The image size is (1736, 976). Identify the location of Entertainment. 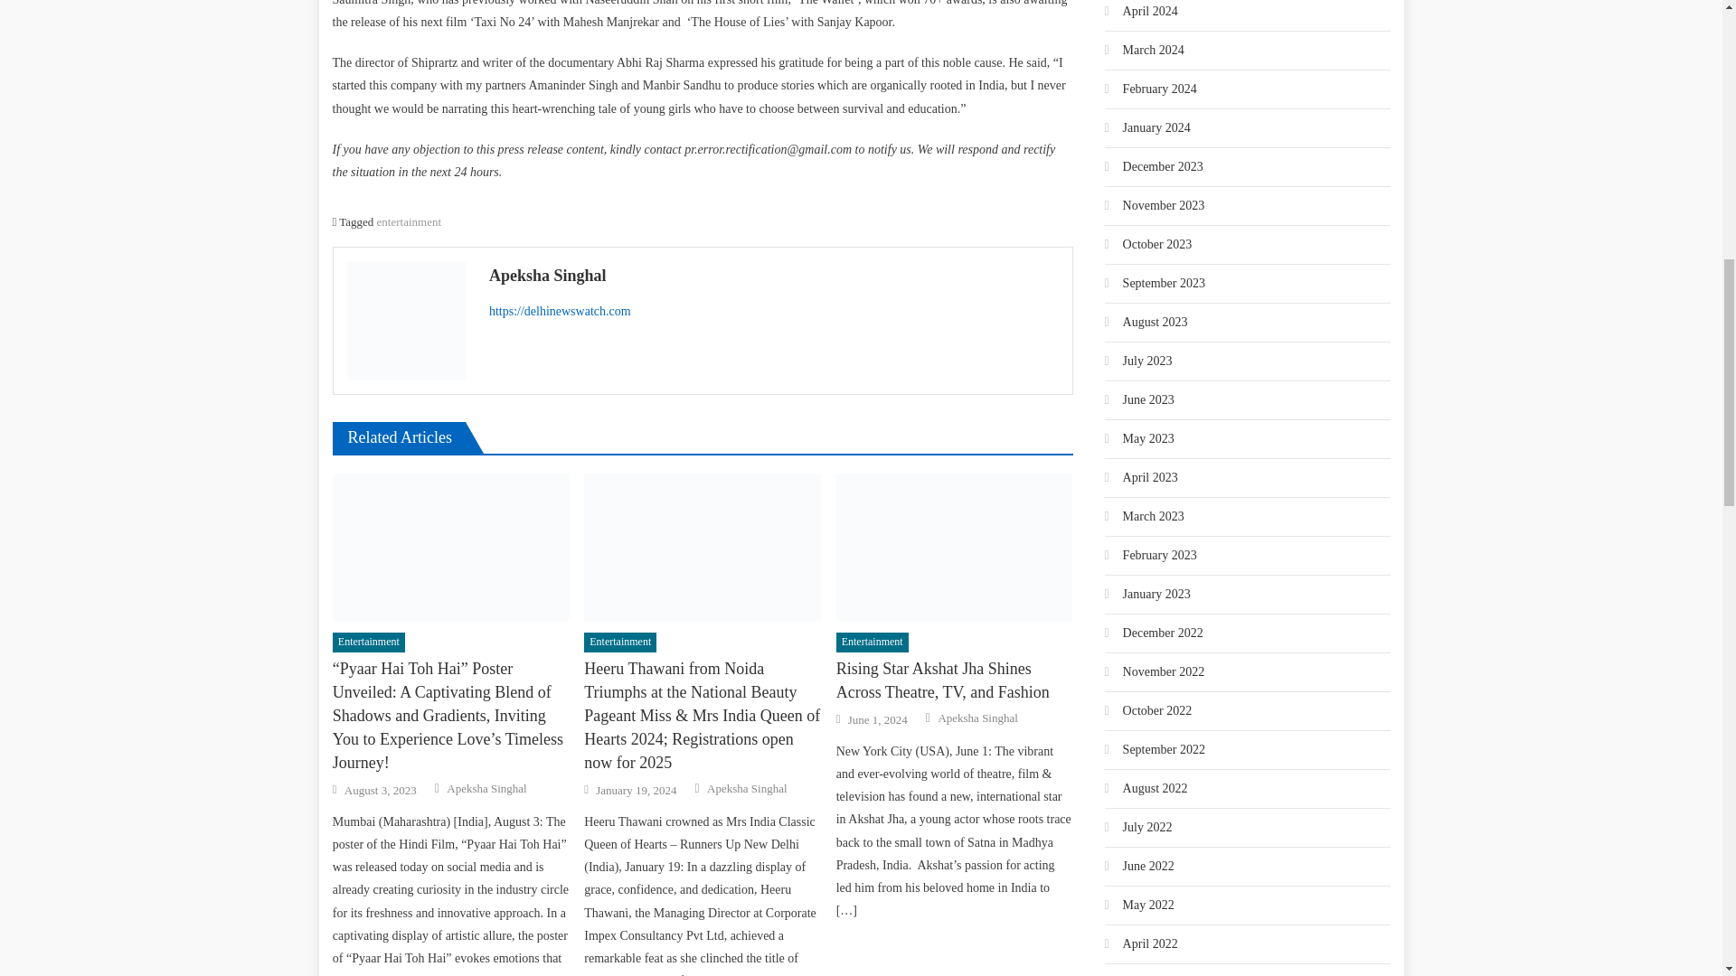
(369, 642).